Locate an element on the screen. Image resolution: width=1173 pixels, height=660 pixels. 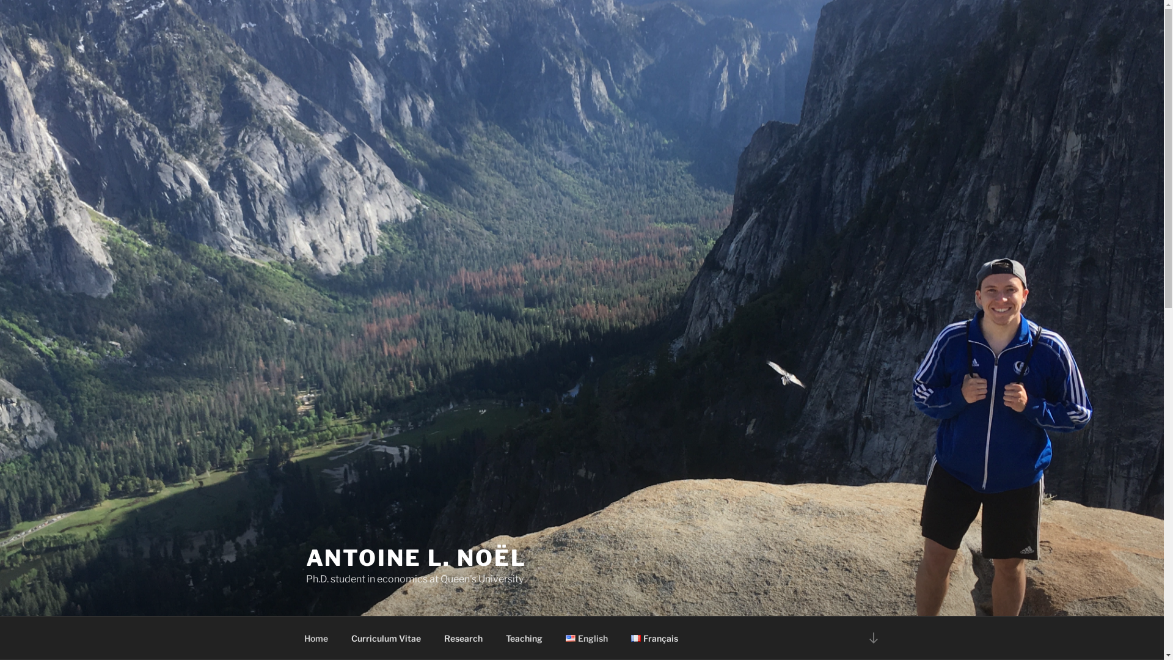
Research is located at coordinates (464, 638).